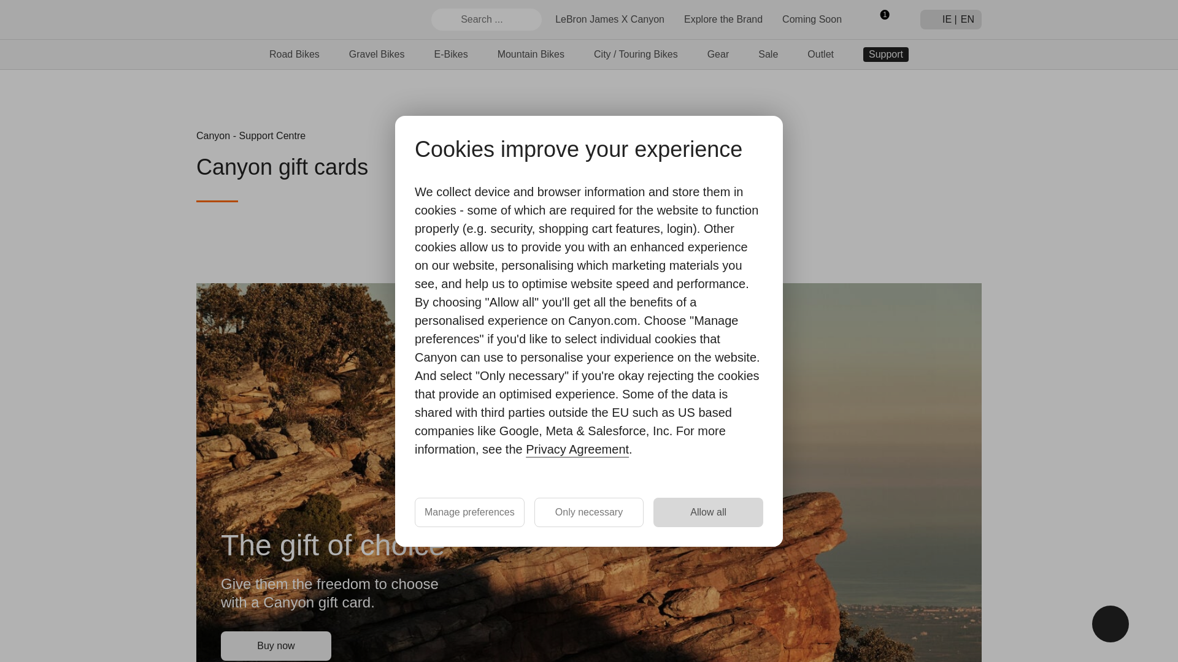 The width and height of the screenshot is (1178, 662). Describe the element at coordinates (241, 20) in the screenshot. I see `Canyon` at that location.